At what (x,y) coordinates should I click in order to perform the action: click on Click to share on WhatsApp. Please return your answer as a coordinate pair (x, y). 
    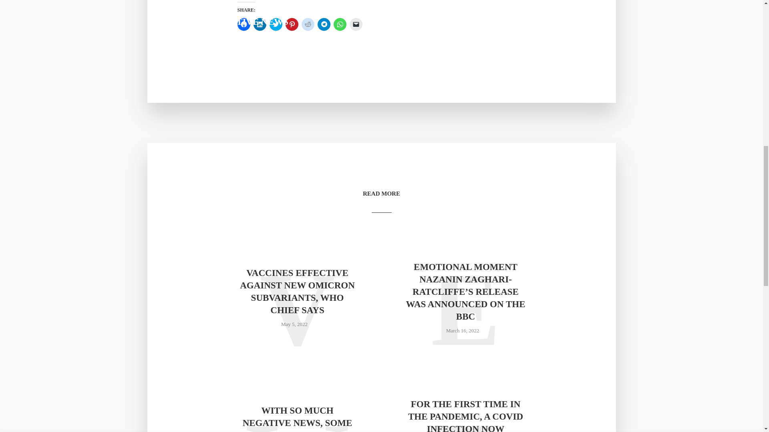
    Looking at the image, I should click on (340, 24).